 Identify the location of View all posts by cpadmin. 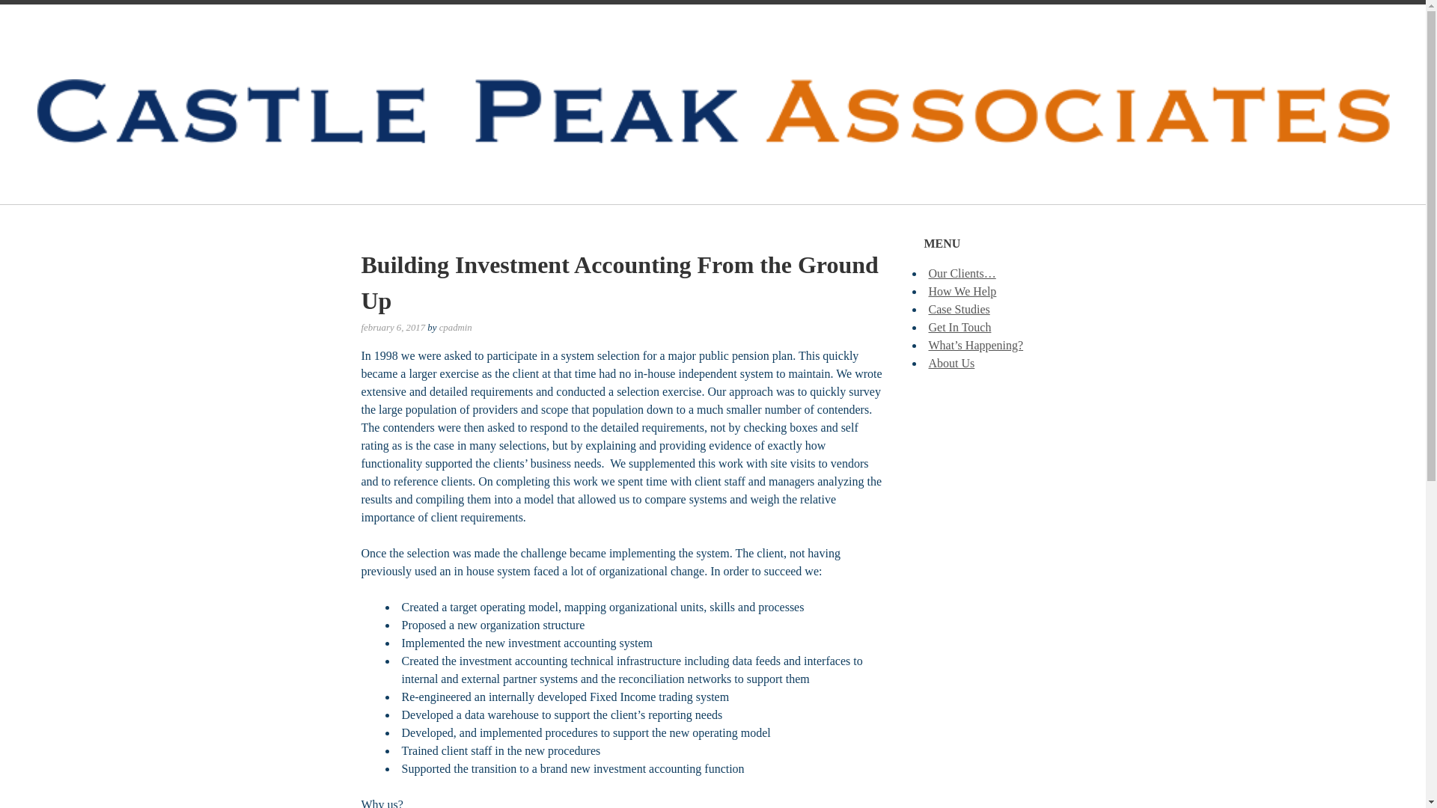
(456, 327).